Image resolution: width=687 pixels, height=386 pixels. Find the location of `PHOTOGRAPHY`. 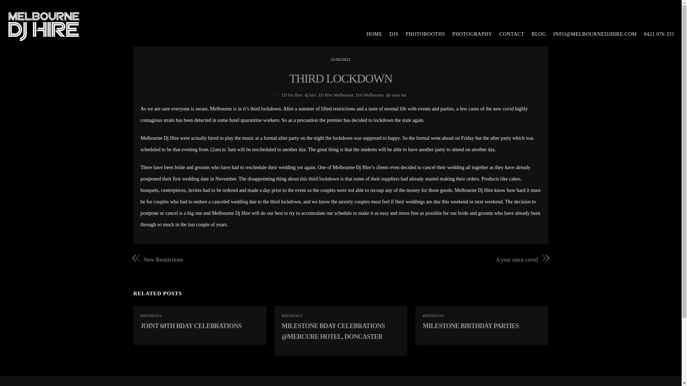

PHOTOGRAPHY is located at coordinates (469, 34).